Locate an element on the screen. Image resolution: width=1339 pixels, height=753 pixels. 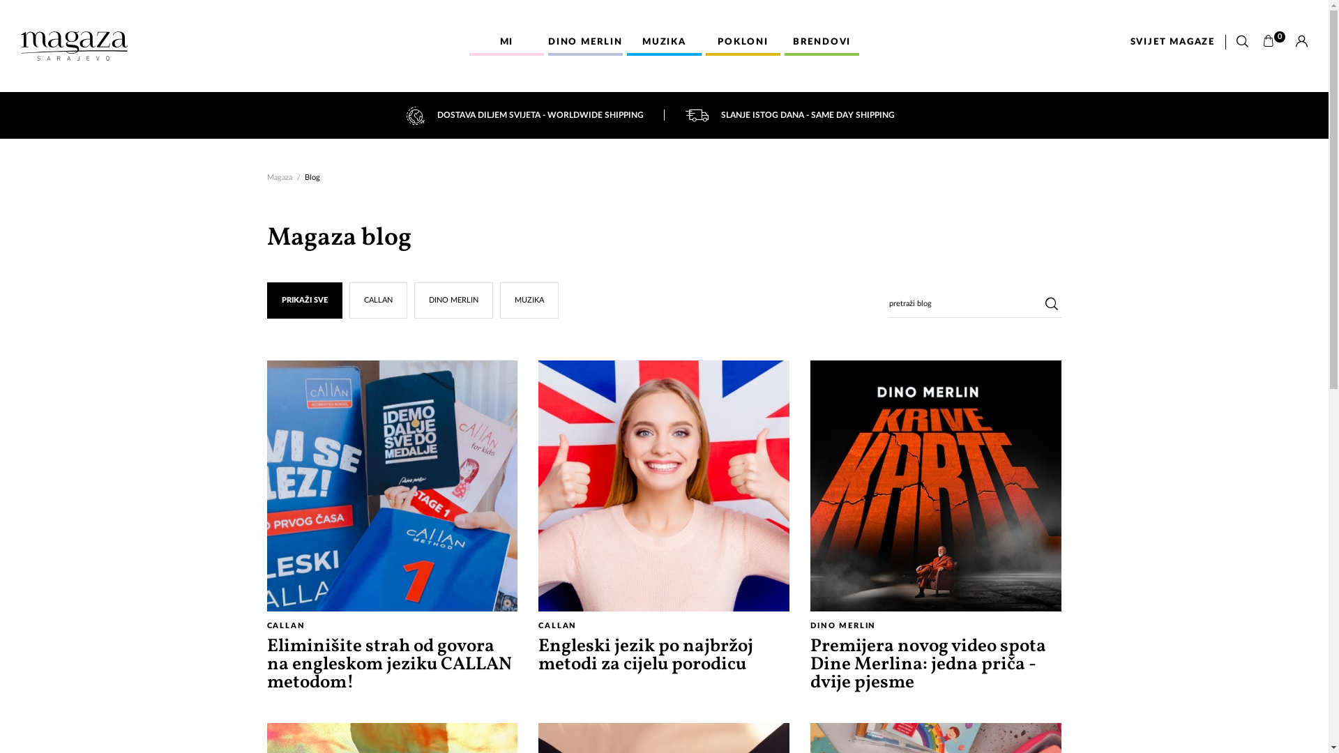
MUZIKA is located at coordinates (529, 301).